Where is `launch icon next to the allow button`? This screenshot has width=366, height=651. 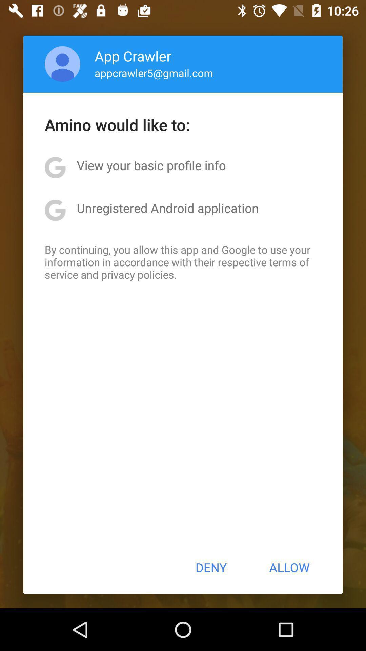 launch icon next to the allow button is located at coordinates (211, 567).